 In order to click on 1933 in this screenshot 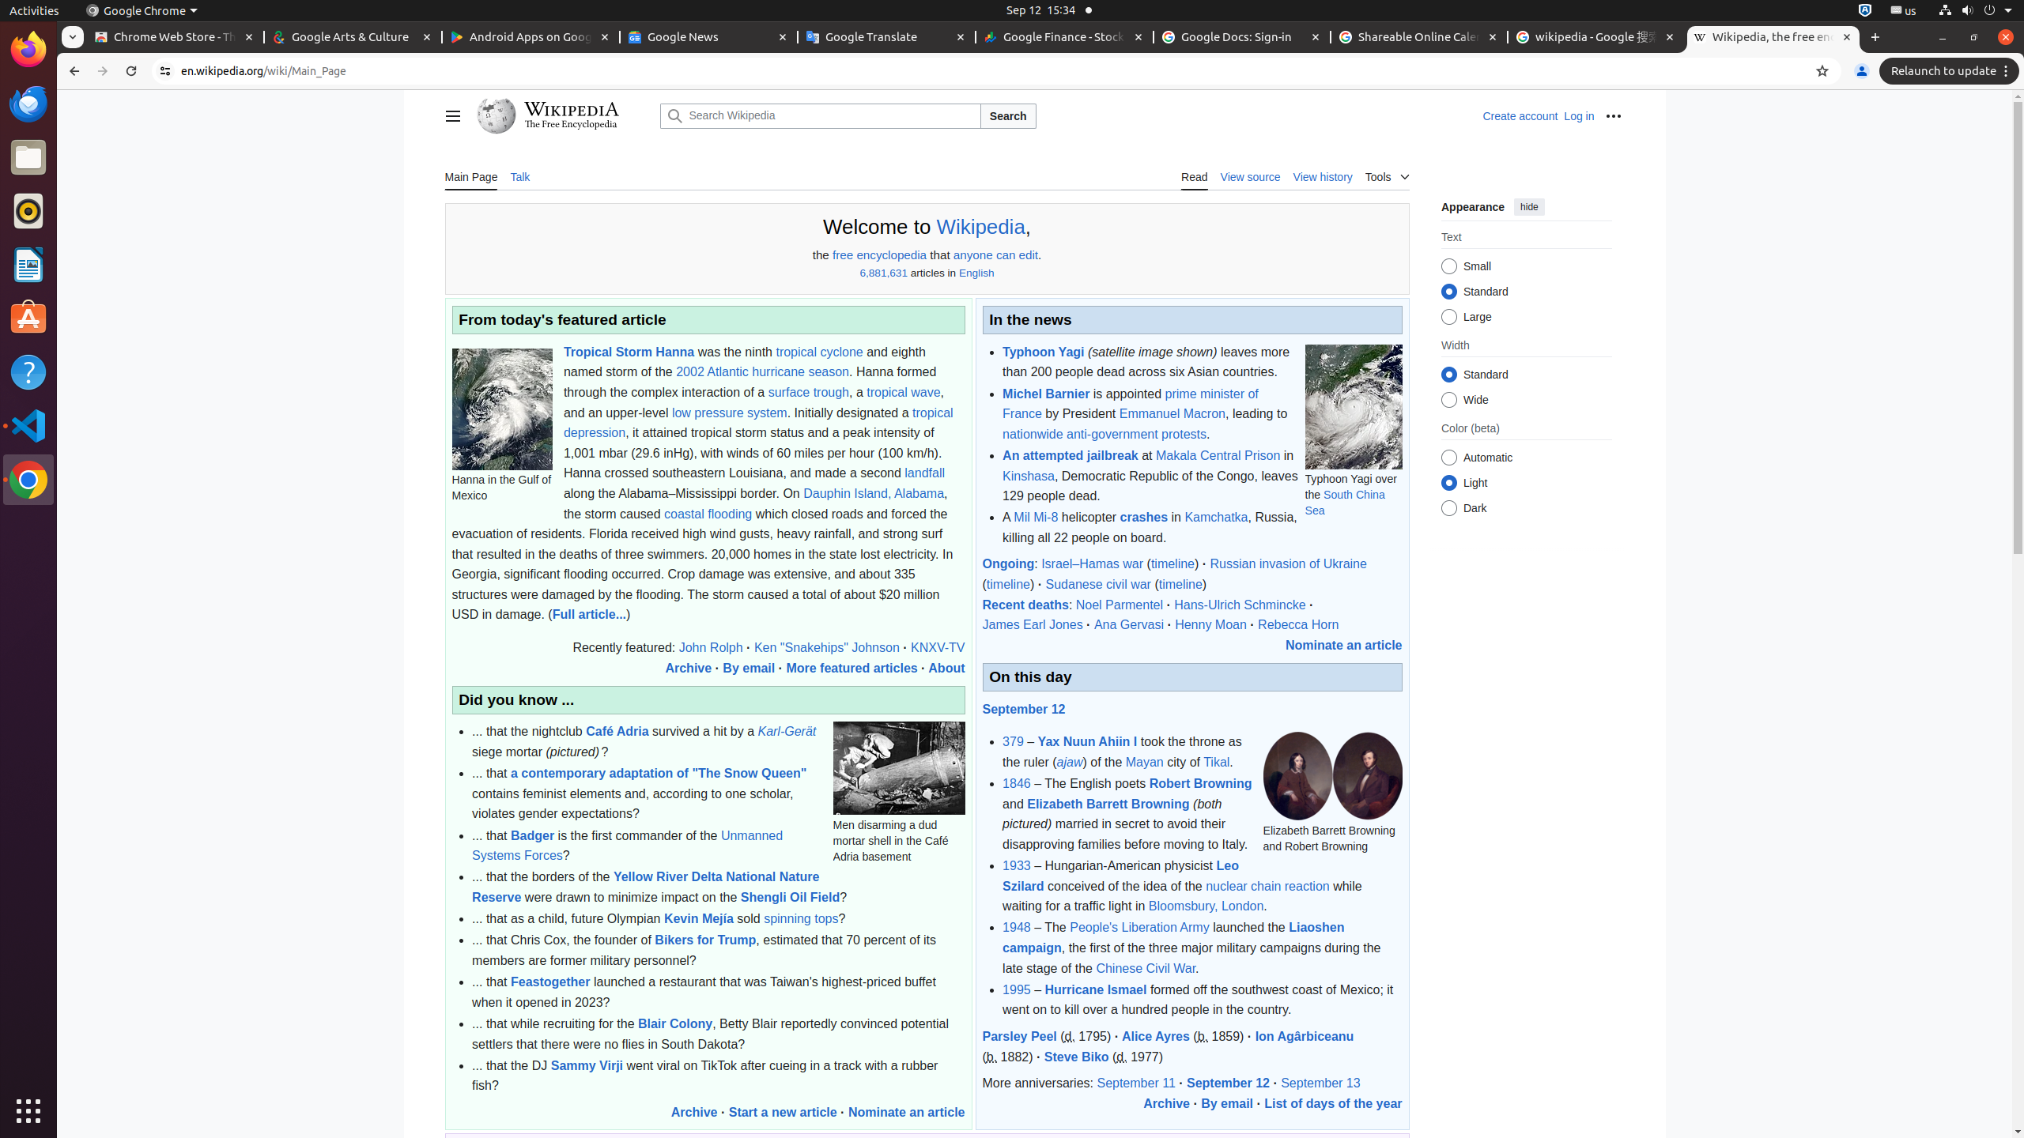, I will do `click(1017, 866)`.